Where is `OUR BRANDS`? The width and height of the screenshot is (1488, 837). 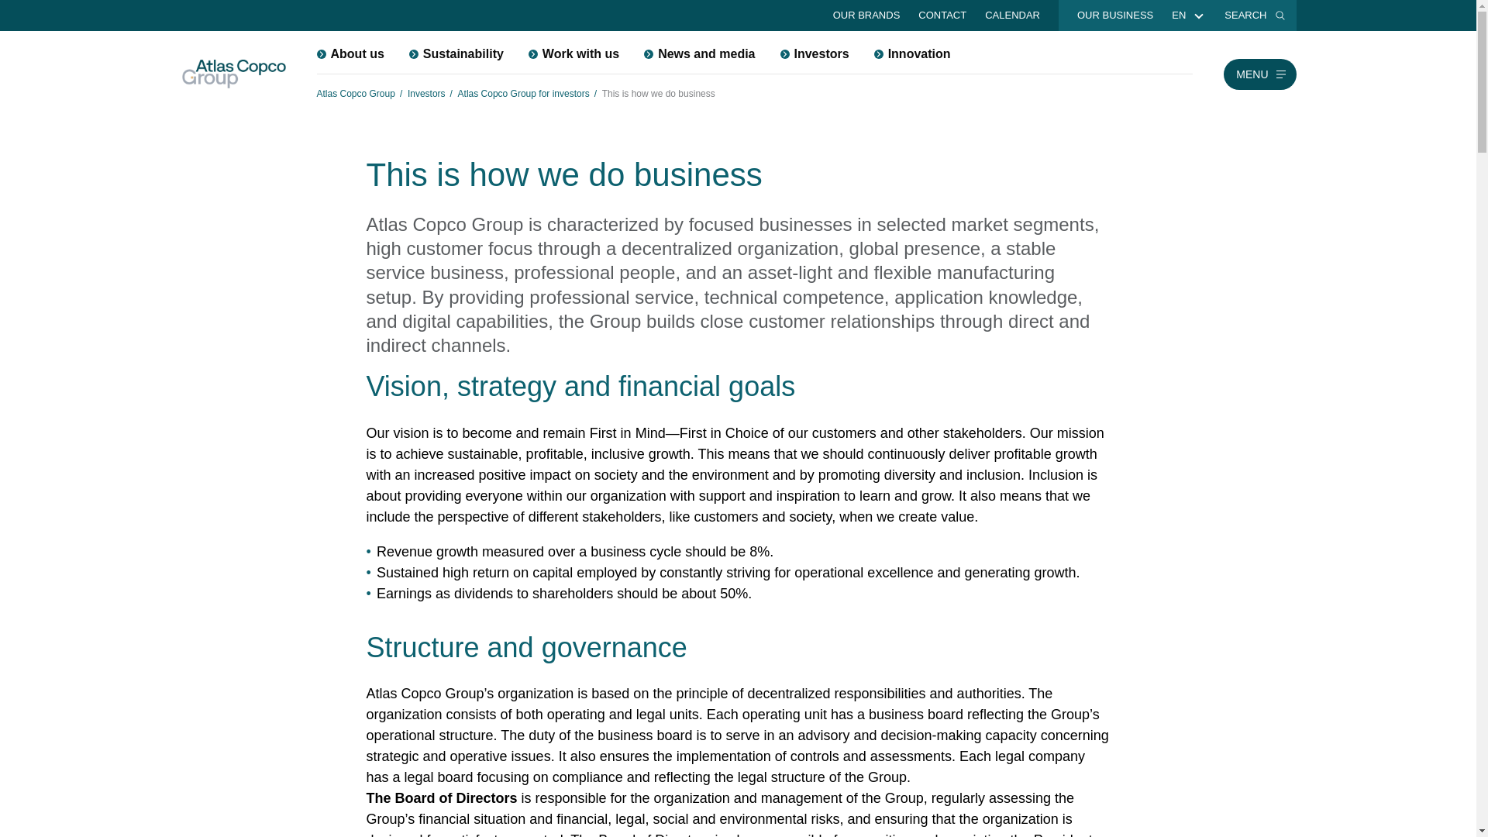
OUR BRANDS is located at coordinates (866, 15).